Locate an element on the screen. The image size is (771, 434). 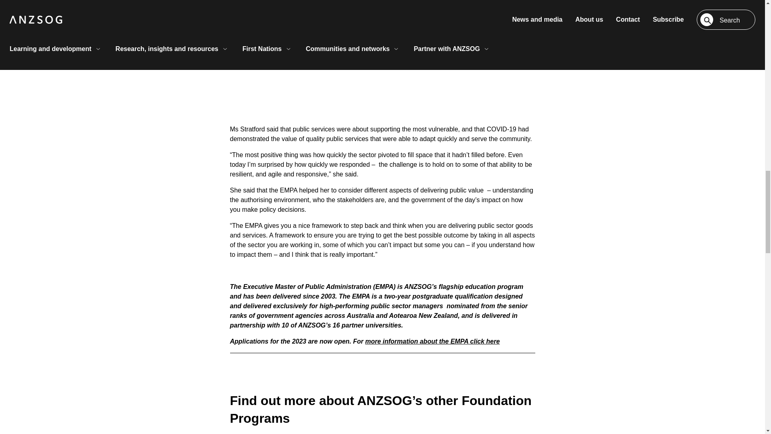
Libby Stratford - EMPA Alum is located at coordinates (382, 43).